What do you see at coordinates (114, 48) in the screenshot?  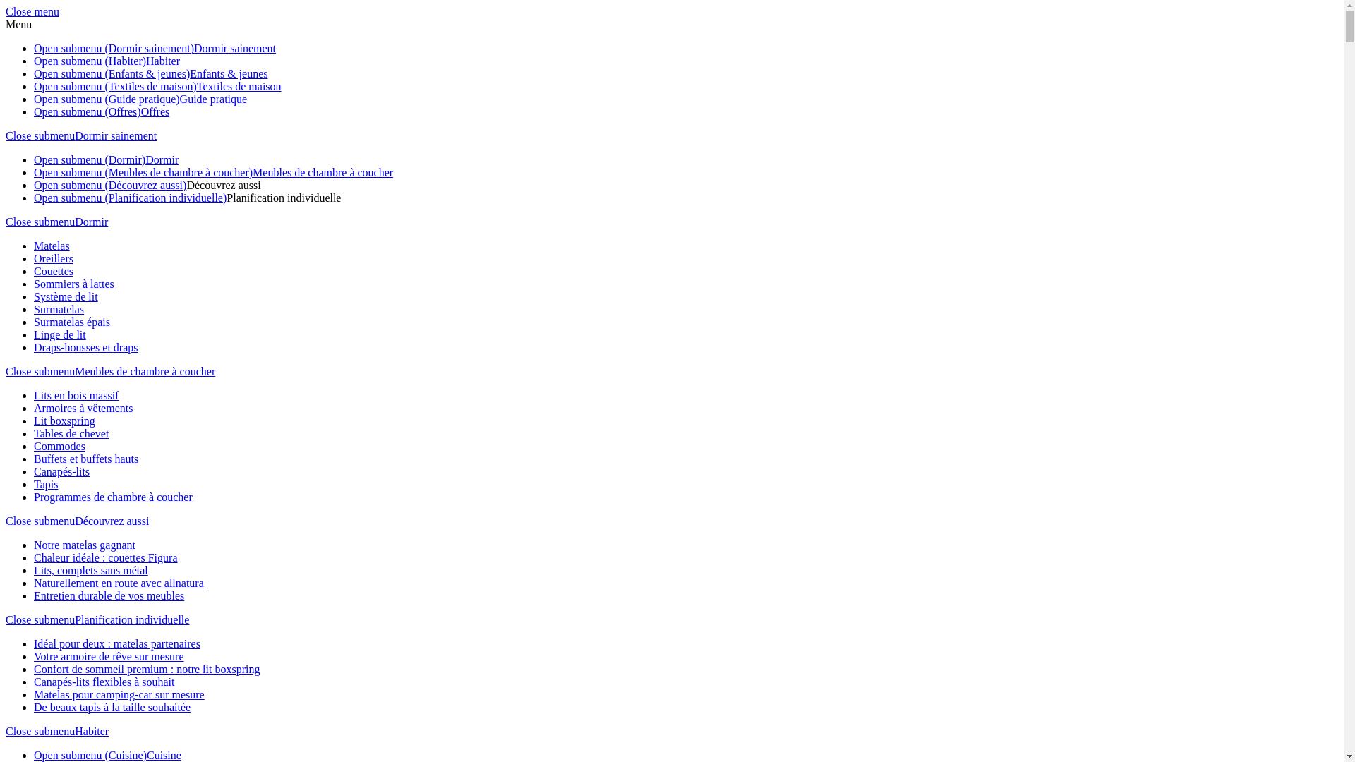 I see `Open submenu (Dormir sainement)` at bounding box center [114, 48].